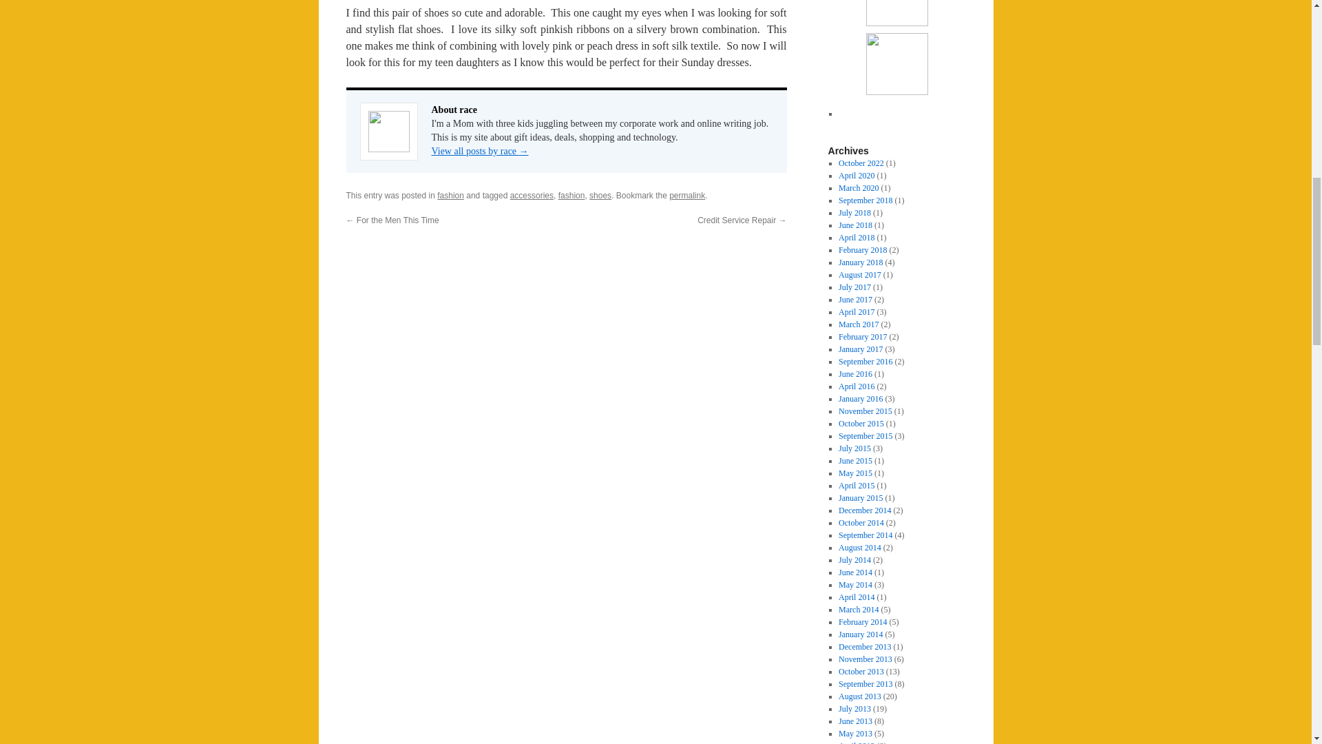 This screenshot has height=744, width=1322. What do you see at coordinates (854, 213) in the screenshot?
I see `July 2018` at bounding box center [854, 213].